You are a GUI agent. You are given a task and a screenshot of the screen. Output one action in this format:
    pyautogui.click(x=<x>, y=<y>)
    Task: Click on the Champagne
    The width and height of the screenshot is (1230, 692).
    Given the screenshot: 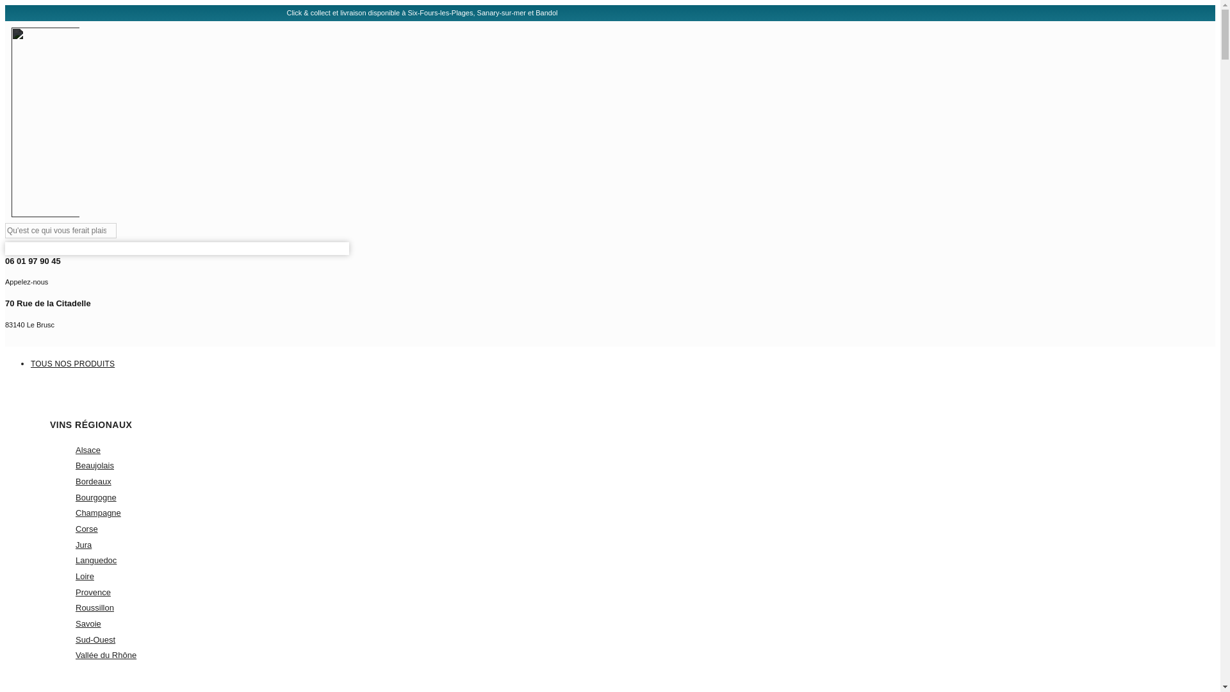 What is the action you would take?
    pyautogui.click(x=85, y=577)
    